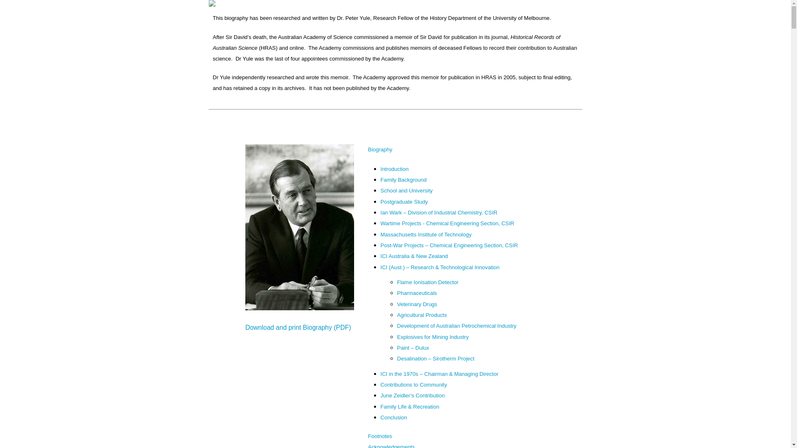 The width and height of the screenshot is (797, 448). What do you see at coordinates (410, 407) in the screenshot?
I see `Family Life & Recreation` at bounding box center [410, 407].